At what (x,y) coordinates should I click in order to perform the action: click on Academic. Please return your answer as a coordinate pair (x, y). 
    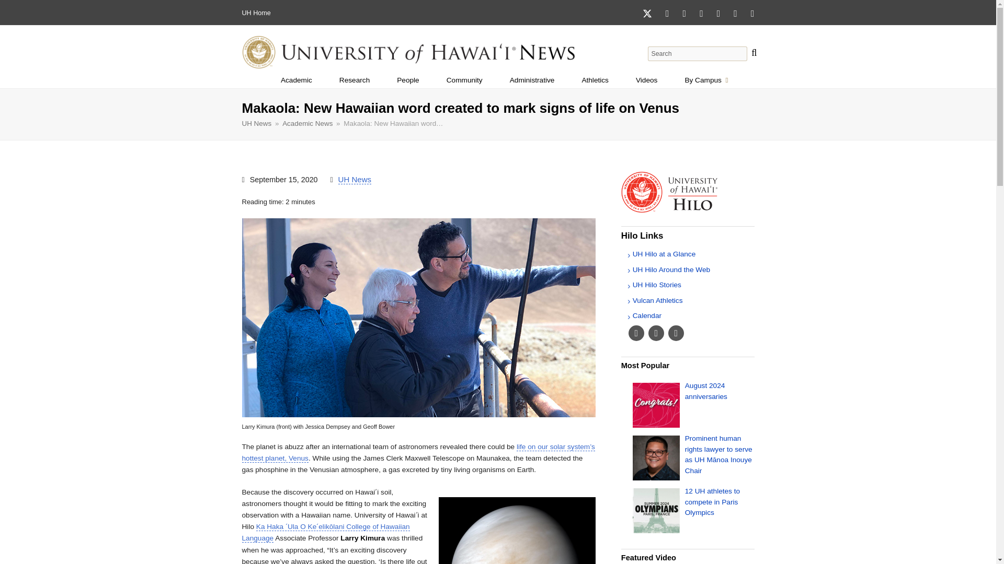
    Looking at the image, I should click on (408, 80).